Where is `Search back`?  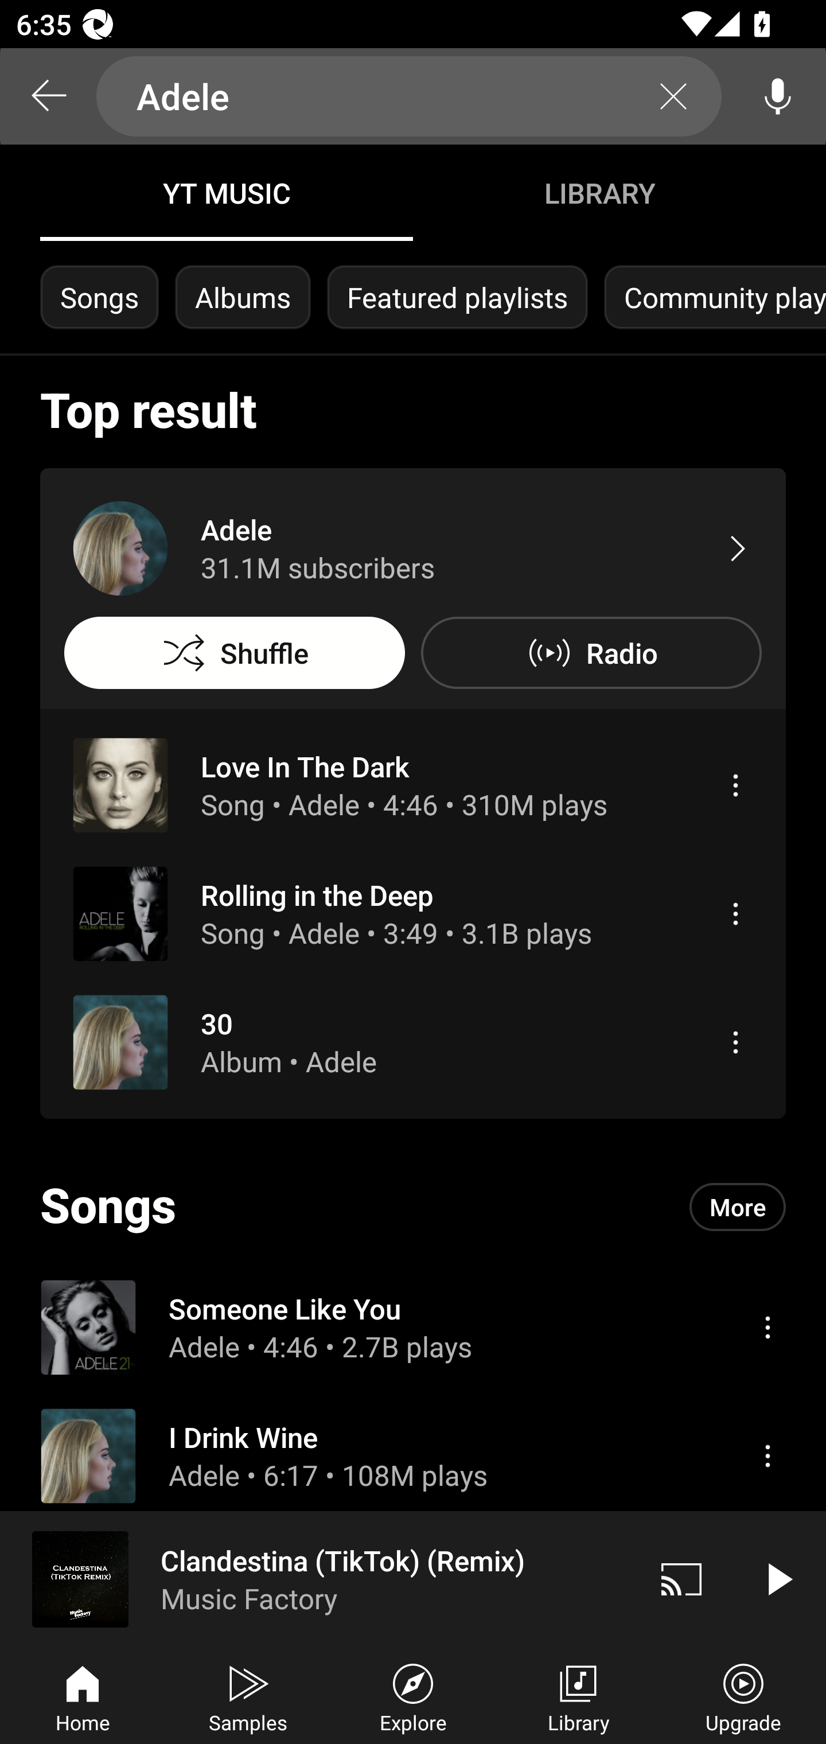 Search back is located at coordinates (48, 96).